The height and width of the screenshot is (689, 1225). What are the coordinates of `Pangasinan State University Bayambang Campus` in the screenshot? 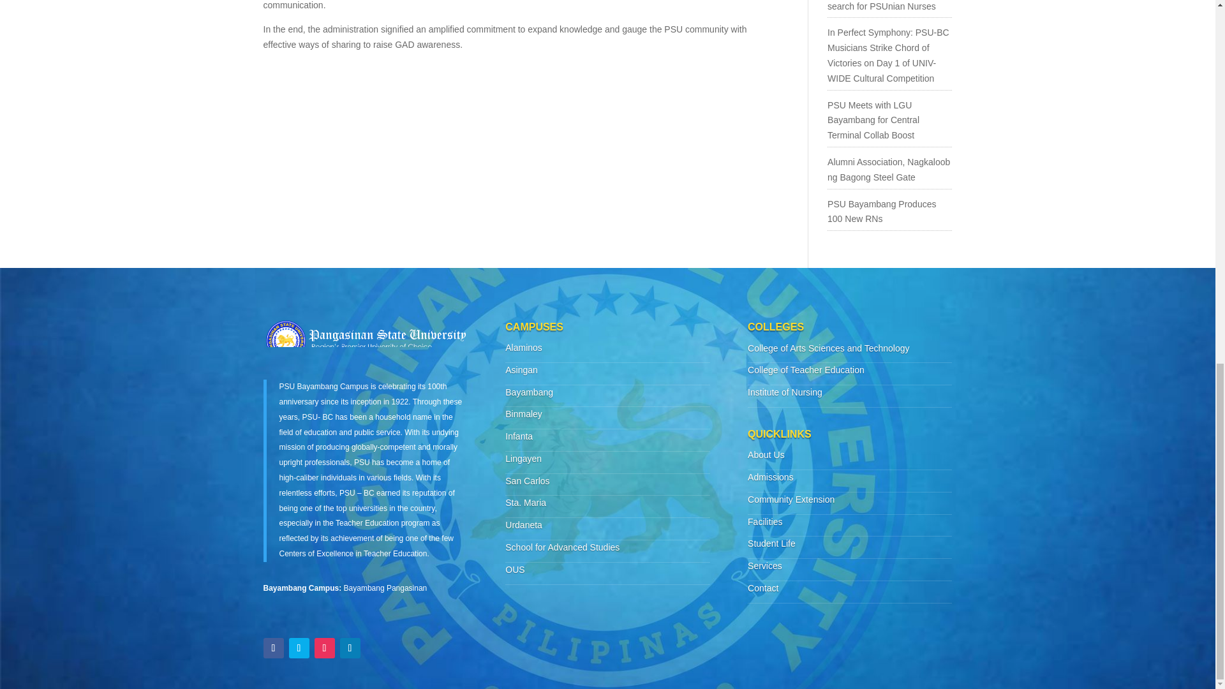 It's located at (529, 392).